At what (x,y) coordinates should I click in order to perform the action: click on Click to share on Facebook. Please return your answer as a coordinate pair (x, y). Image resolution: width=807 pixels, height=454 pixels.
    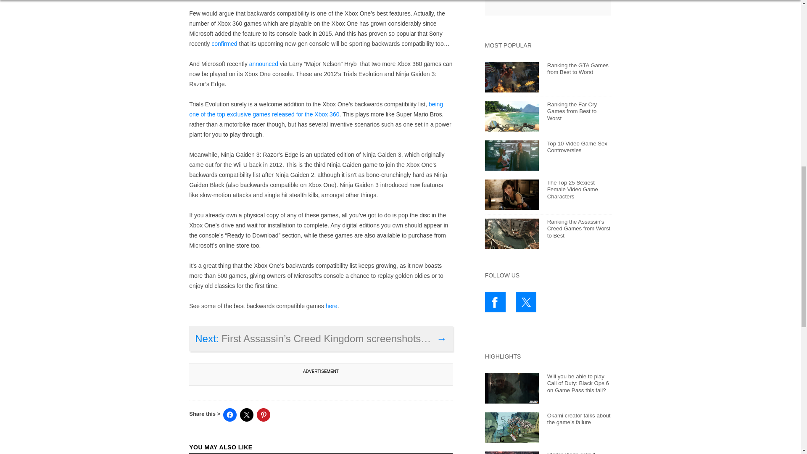
    Looking at the image, I should click on (229, 414).